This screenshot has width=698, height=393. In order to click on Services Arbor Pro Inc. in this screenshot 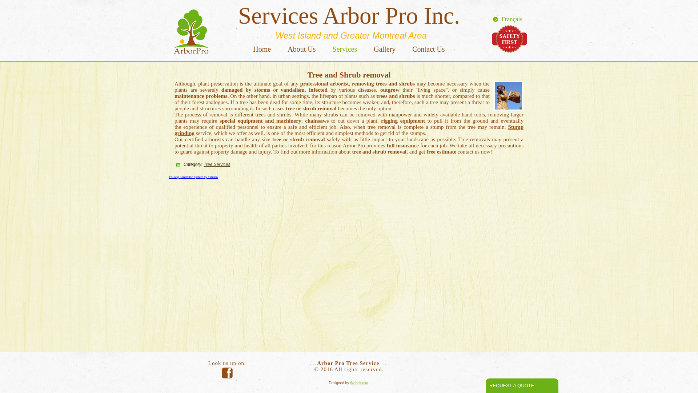, I will do `click(349, 16)`.